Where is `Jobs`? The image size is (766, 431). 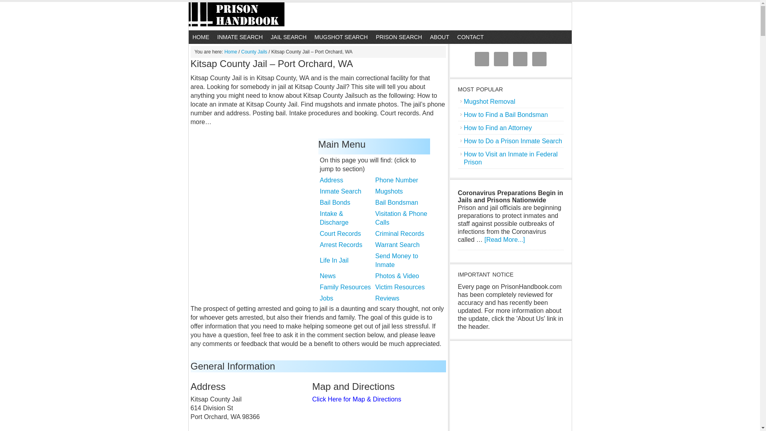
Jobs is located at coordinates (326, 298).